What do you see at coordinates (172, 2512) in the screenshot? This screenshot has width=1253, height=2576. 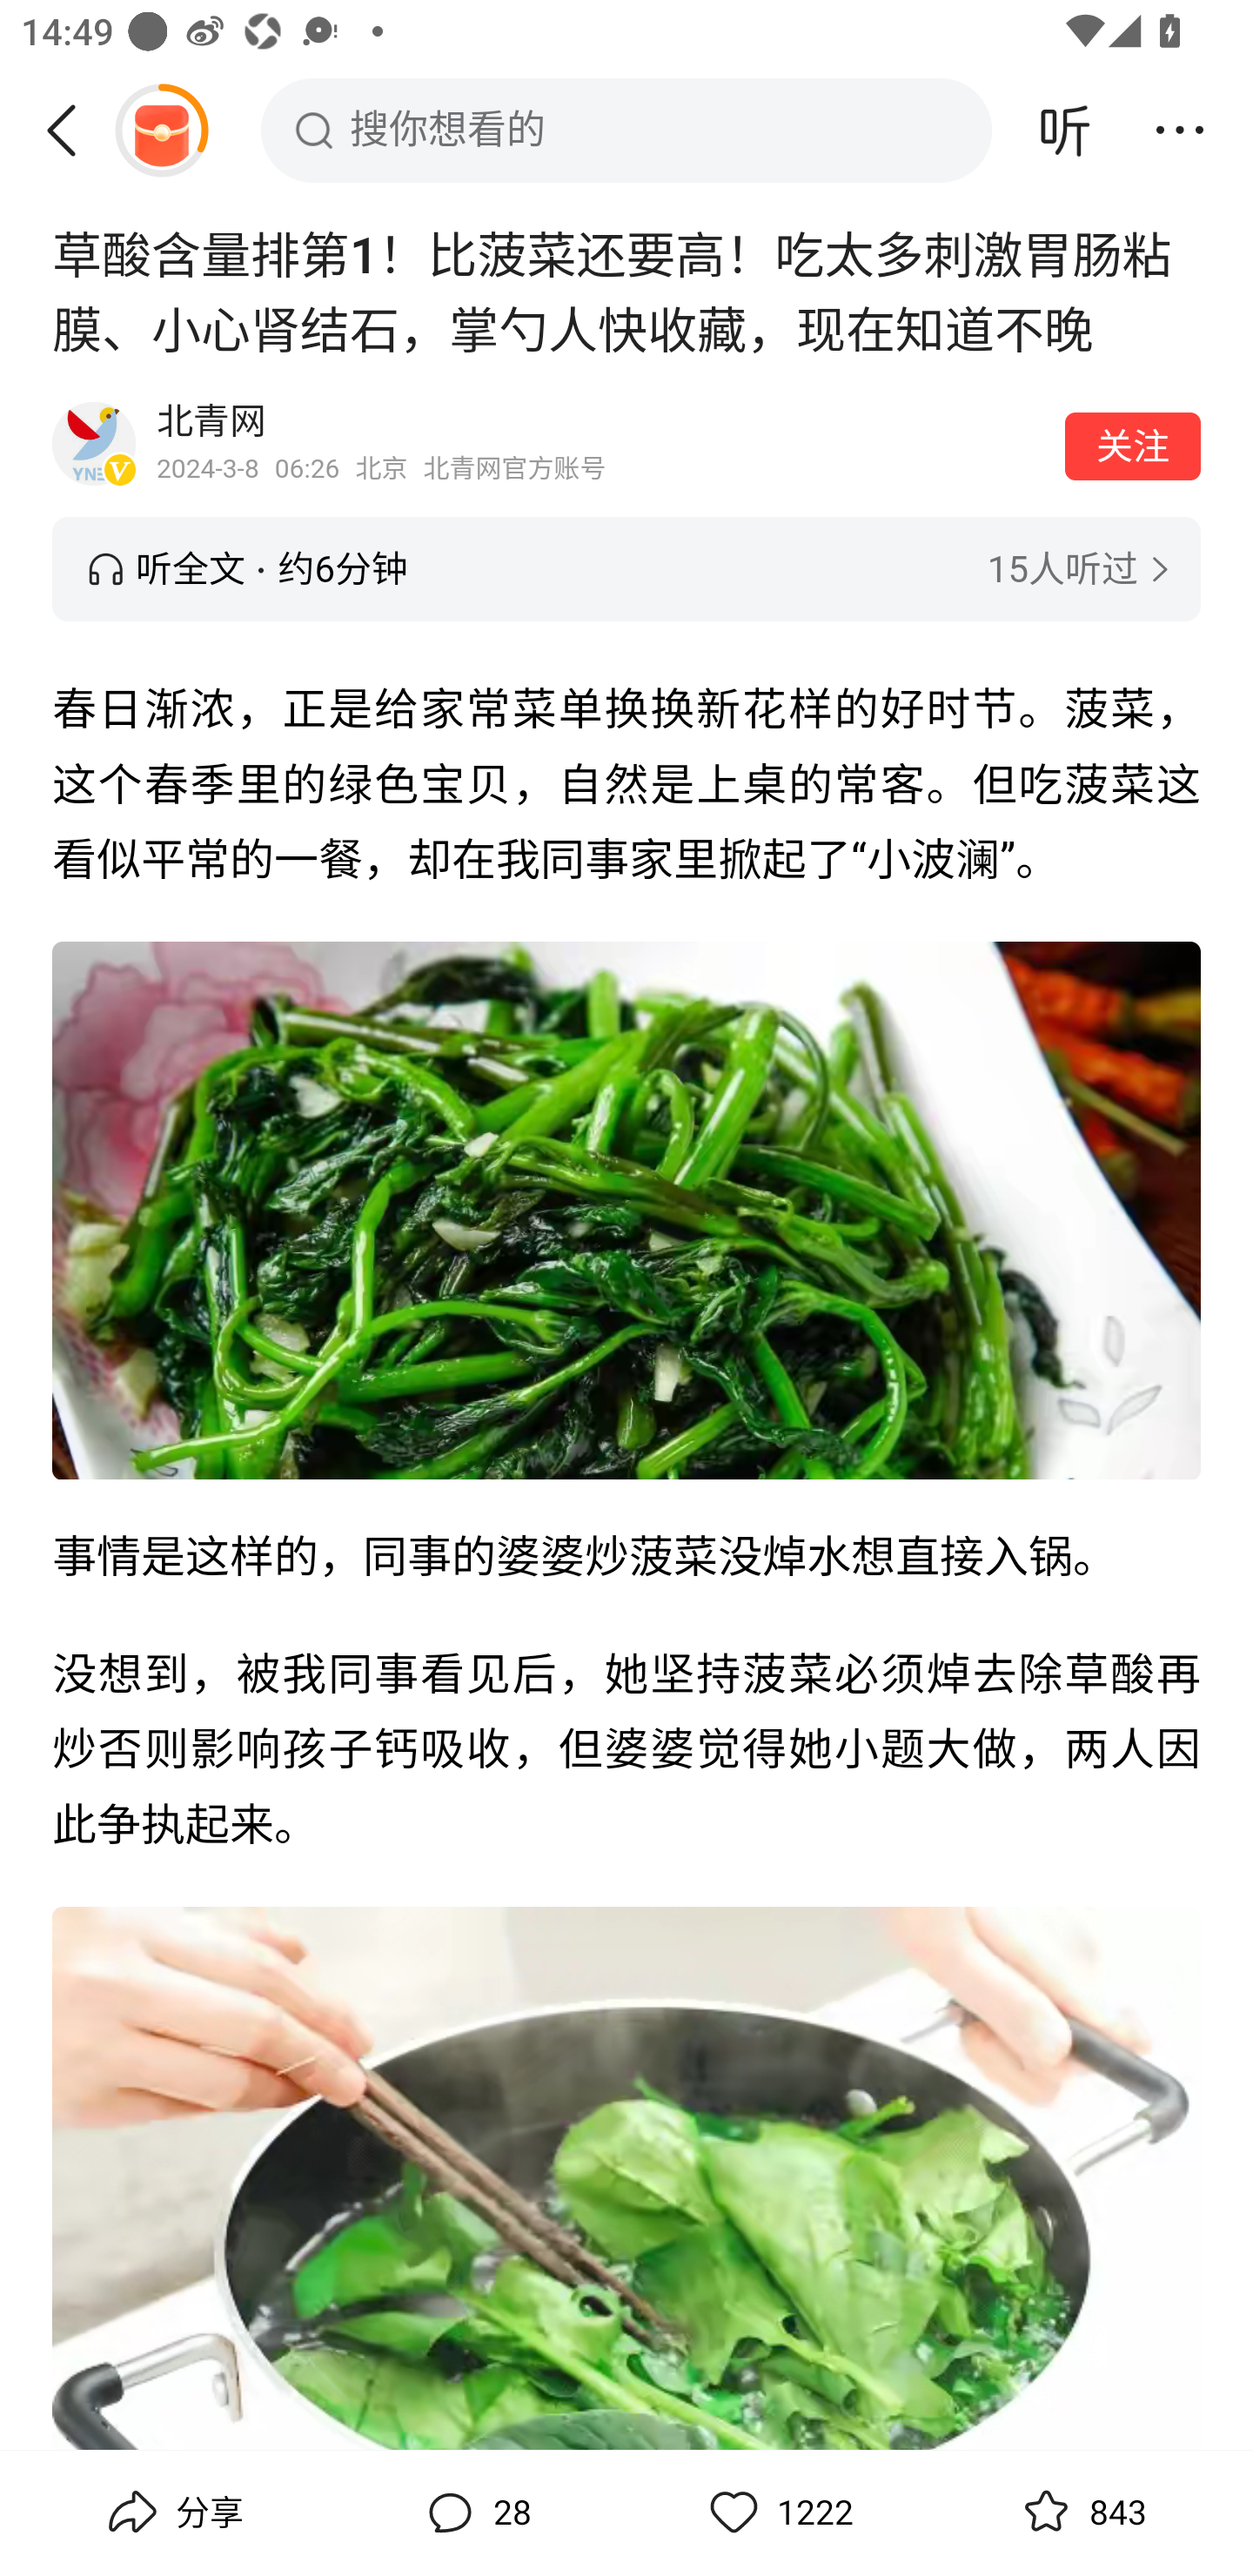 I see `分享` at bounding box center [172, 2512].